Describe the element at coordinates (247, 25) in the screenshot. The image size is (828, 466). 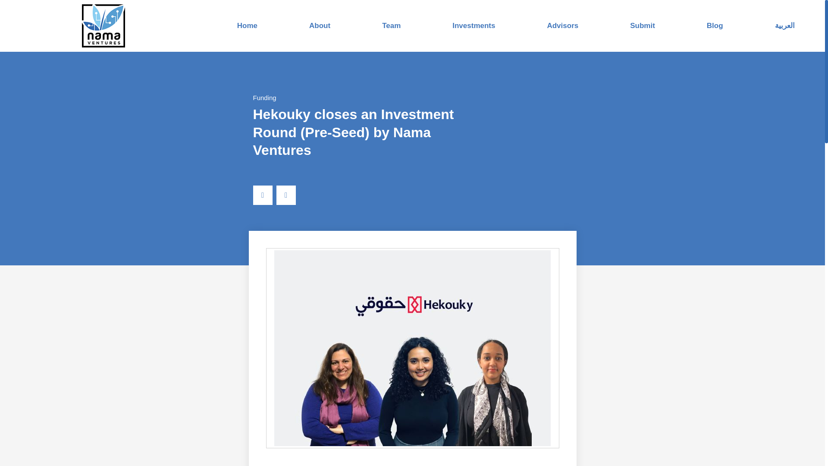
I see `Home` at that location.